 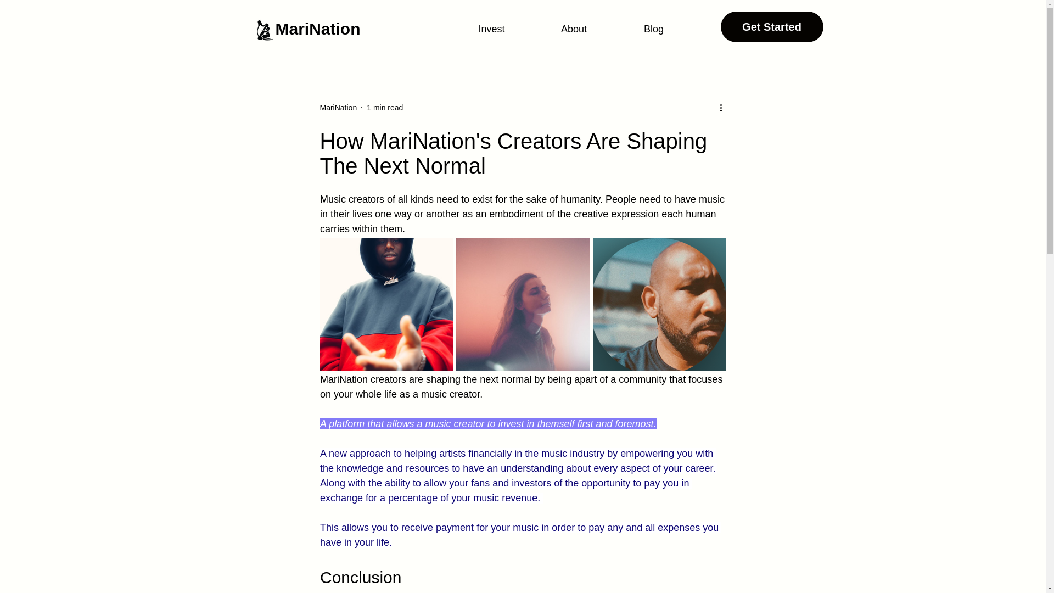 What do you see at coordinates (317, 29) in the screenshot?
I see `MariNation` at bounding box center [317, 29].